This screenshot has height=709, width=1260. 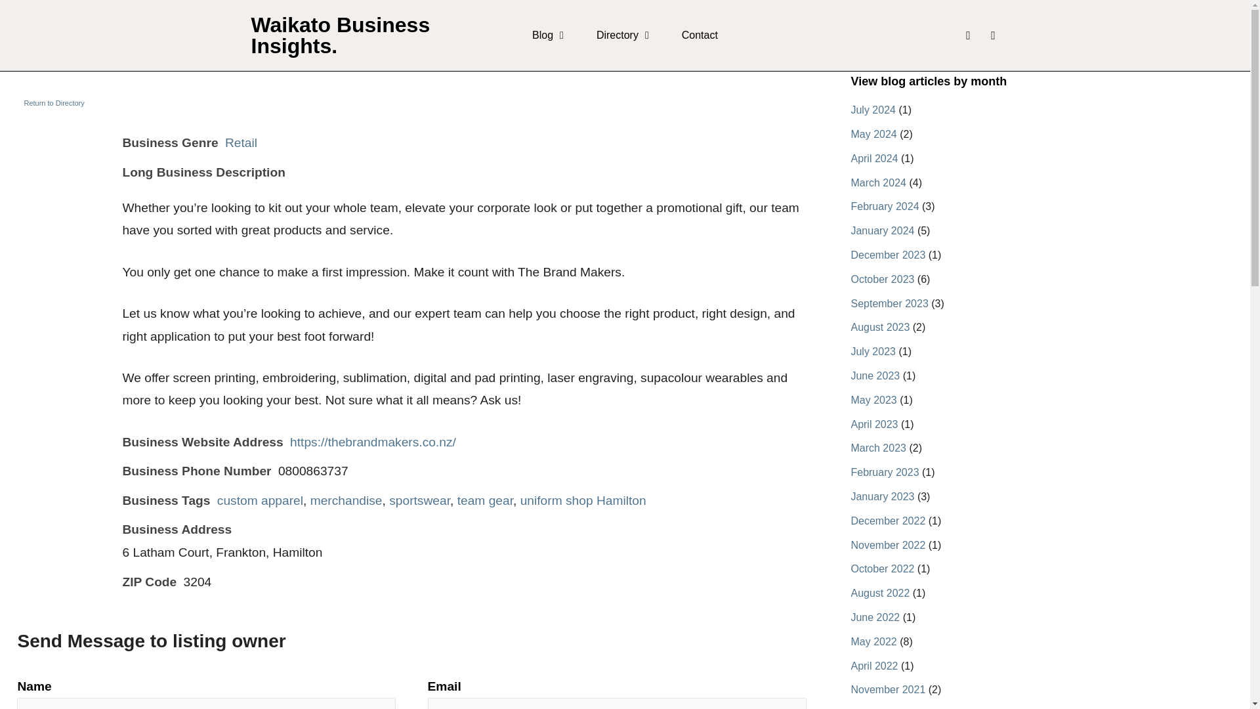 I want to click on Retail, so click(x=241, y=142).